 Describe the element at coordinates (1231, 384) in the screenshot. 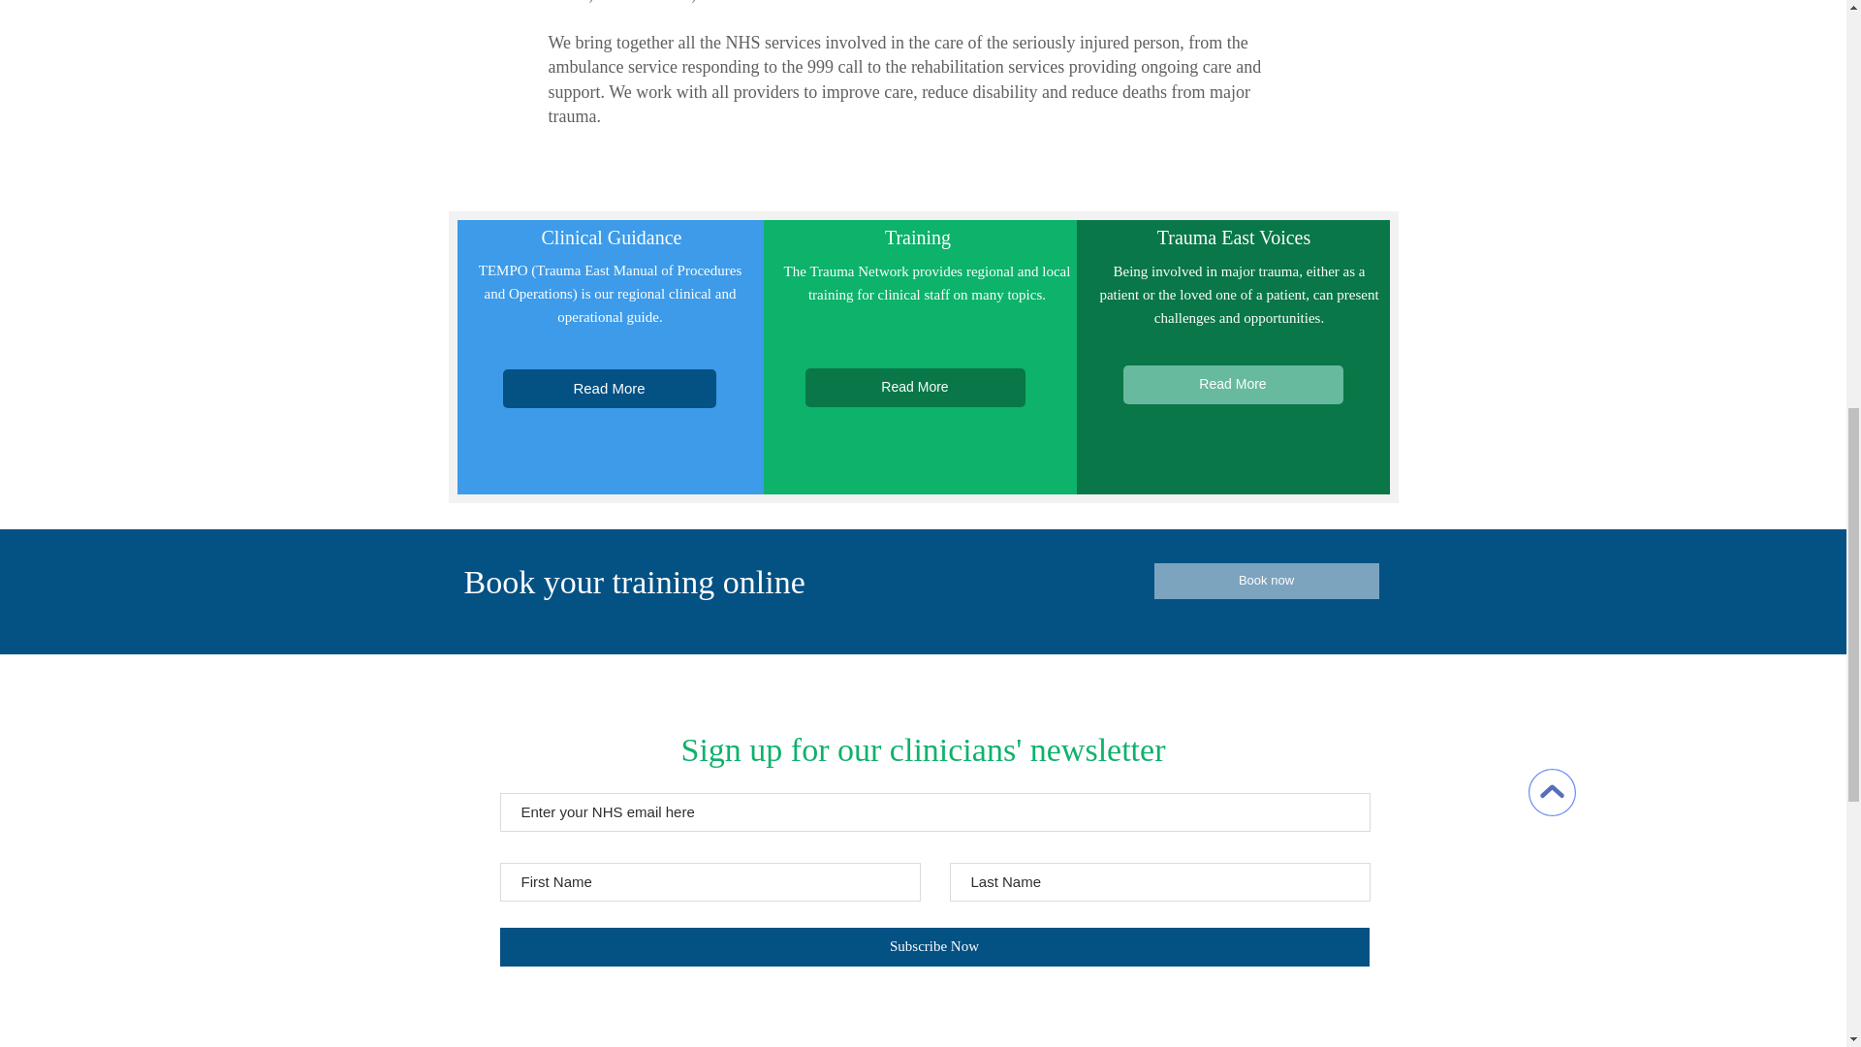

I see `Read More` at that location.